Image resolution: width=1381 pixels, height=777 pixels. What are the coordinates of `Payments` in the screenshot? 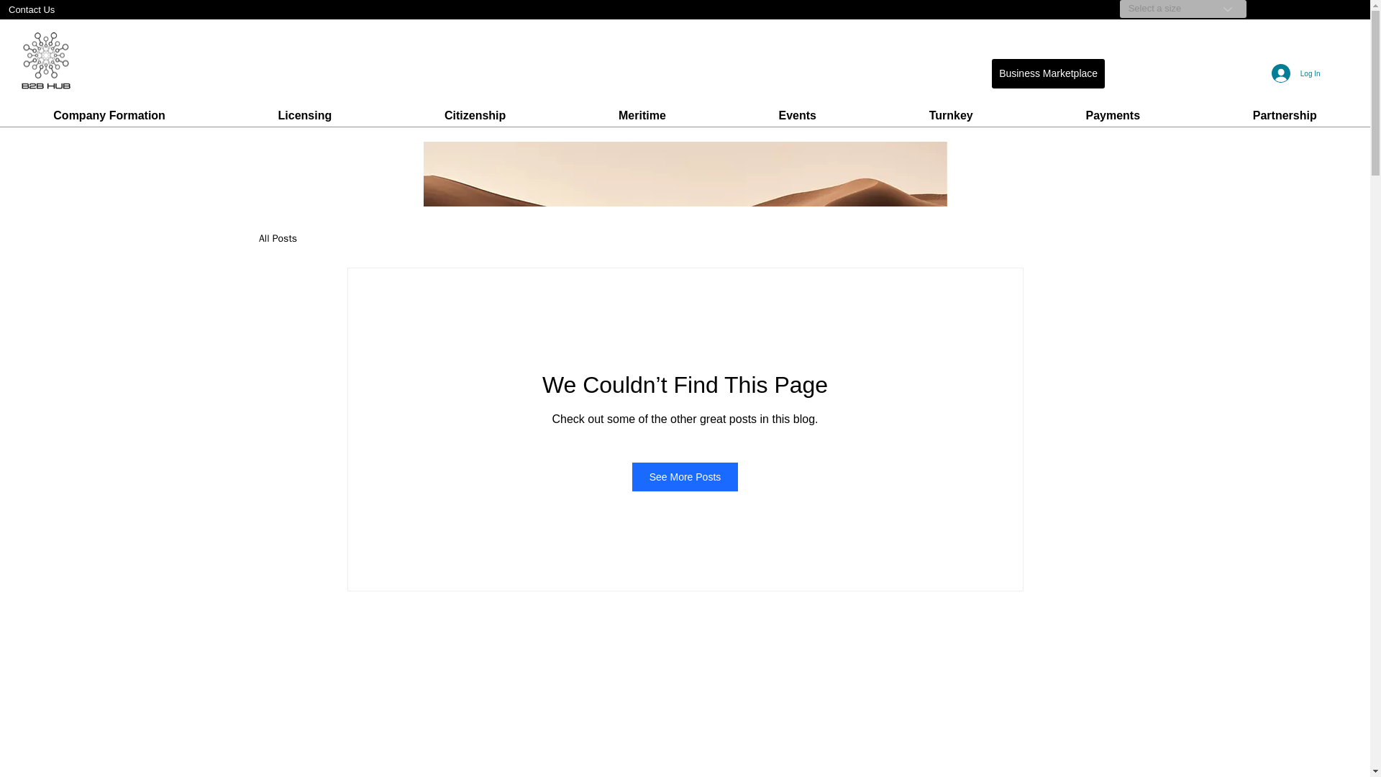 It's located at (1112, 115).